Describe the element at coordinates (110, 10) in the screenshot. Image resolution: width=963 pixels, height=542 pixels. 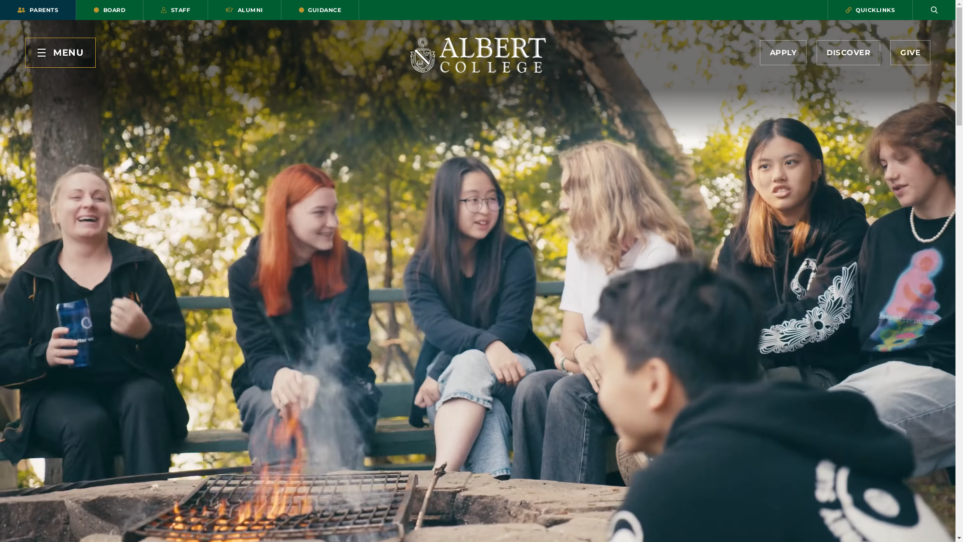
I see `BOARD` at that location.